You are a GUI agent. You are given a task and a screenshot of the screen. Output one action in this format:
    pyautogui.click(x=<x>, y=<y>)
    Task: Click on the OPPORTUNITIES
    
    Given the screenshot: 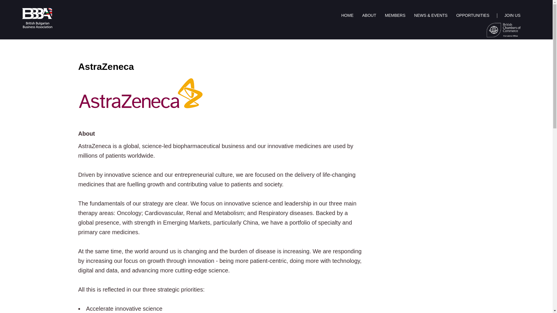 What is the action you would take?
    pyautogui.click(x=473, y=15)
    